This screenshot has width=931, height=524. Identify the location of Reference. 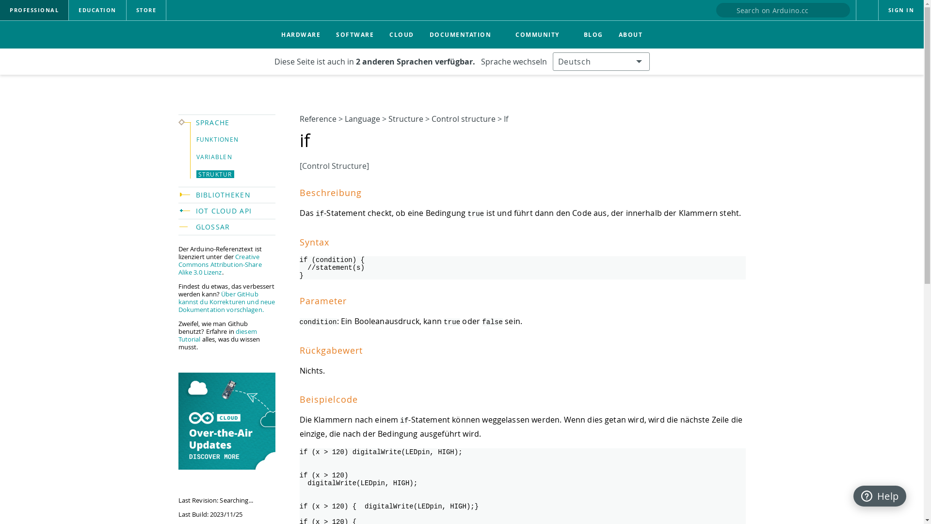
(318, 119).